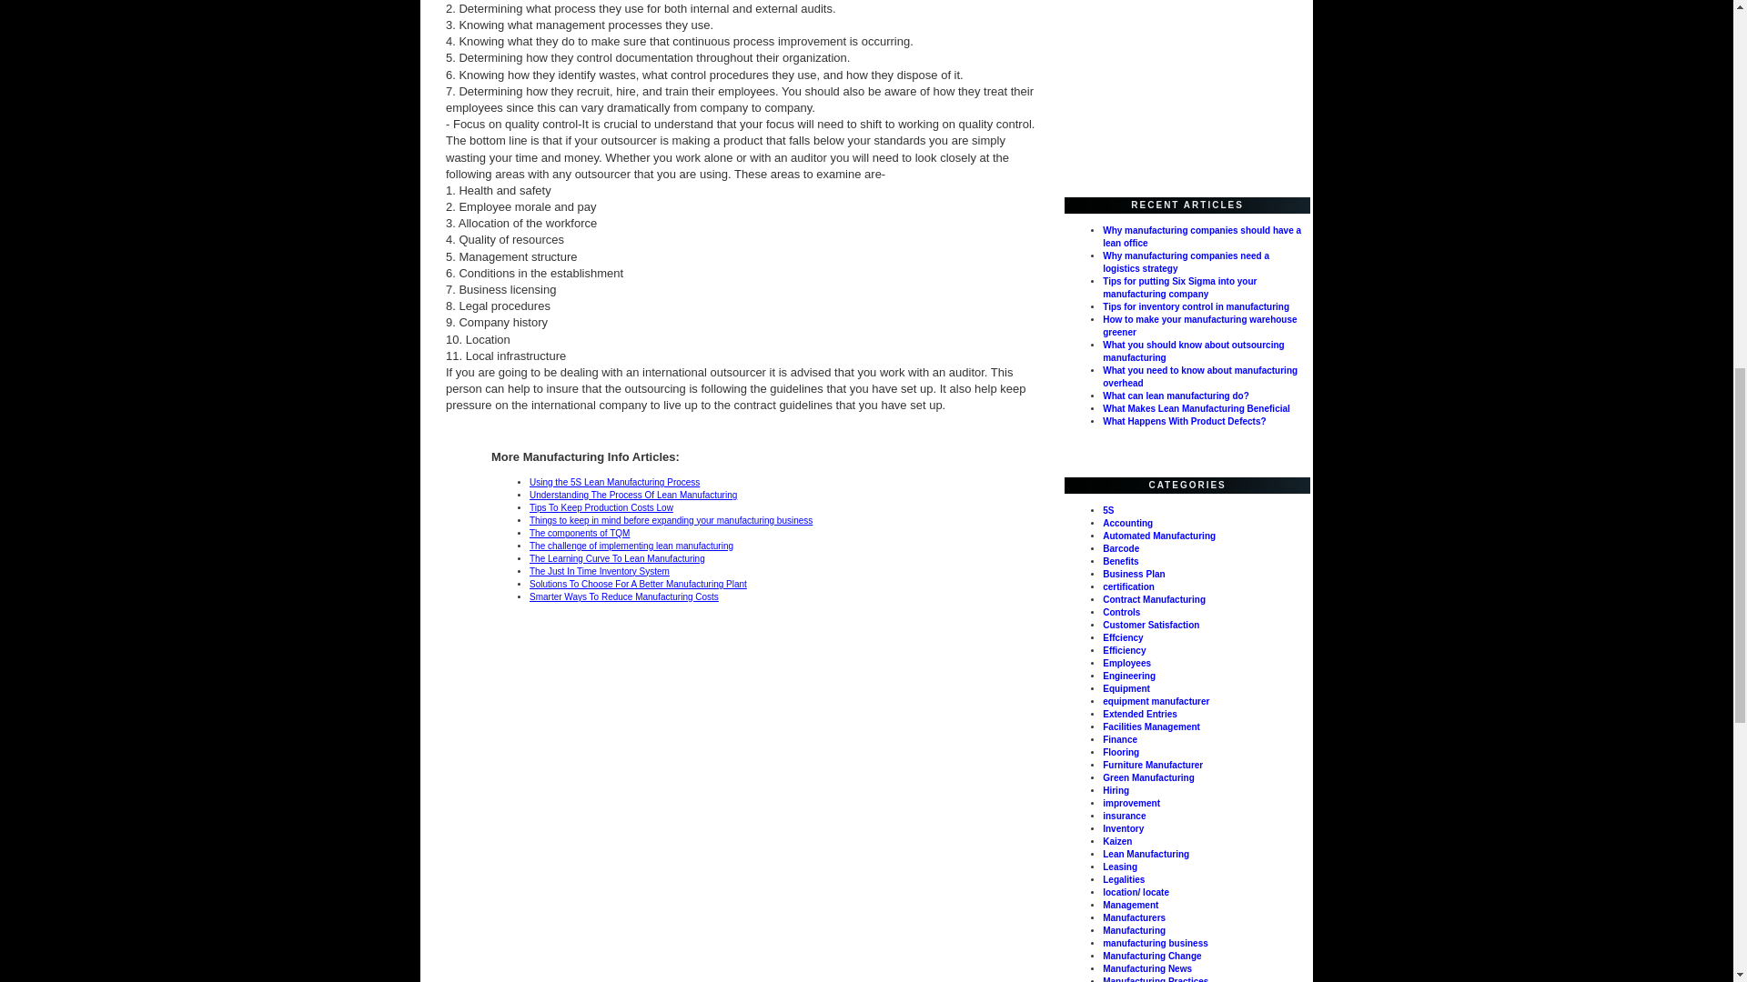  What do you see at coordinates (1128, 587) in the screenshot?
I see `certification` at bounding box center [1128, 587].